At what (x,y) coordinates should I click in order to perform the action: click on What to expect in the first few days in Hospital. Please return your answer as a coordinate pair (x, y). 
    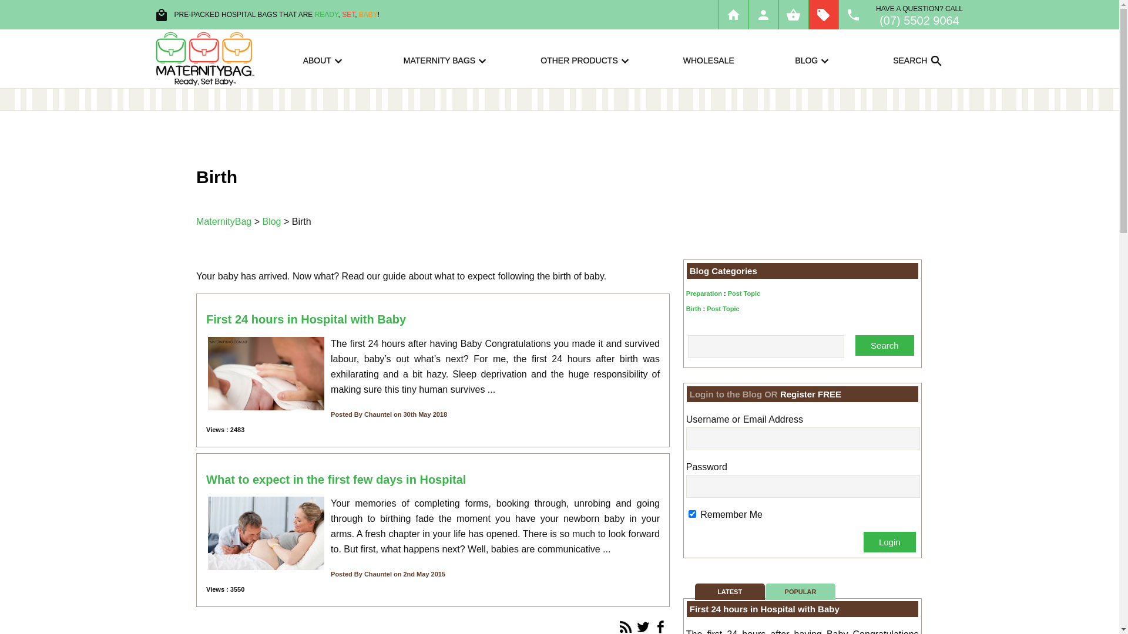
    Looking at the image, I should click on (336, 480).